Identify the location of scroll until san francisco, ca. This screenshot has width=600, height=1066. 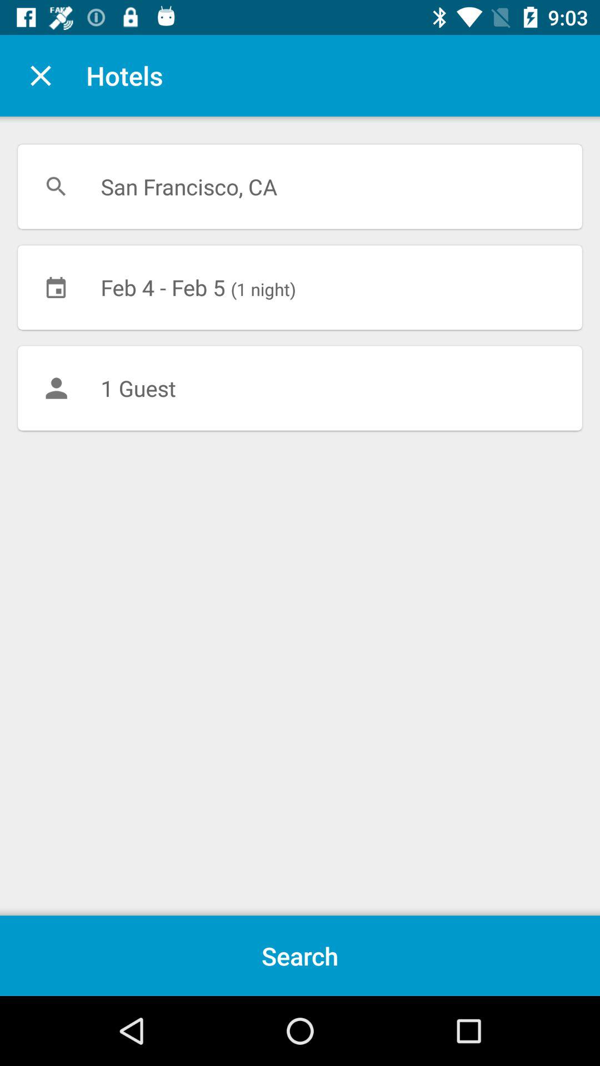
(300, 187).